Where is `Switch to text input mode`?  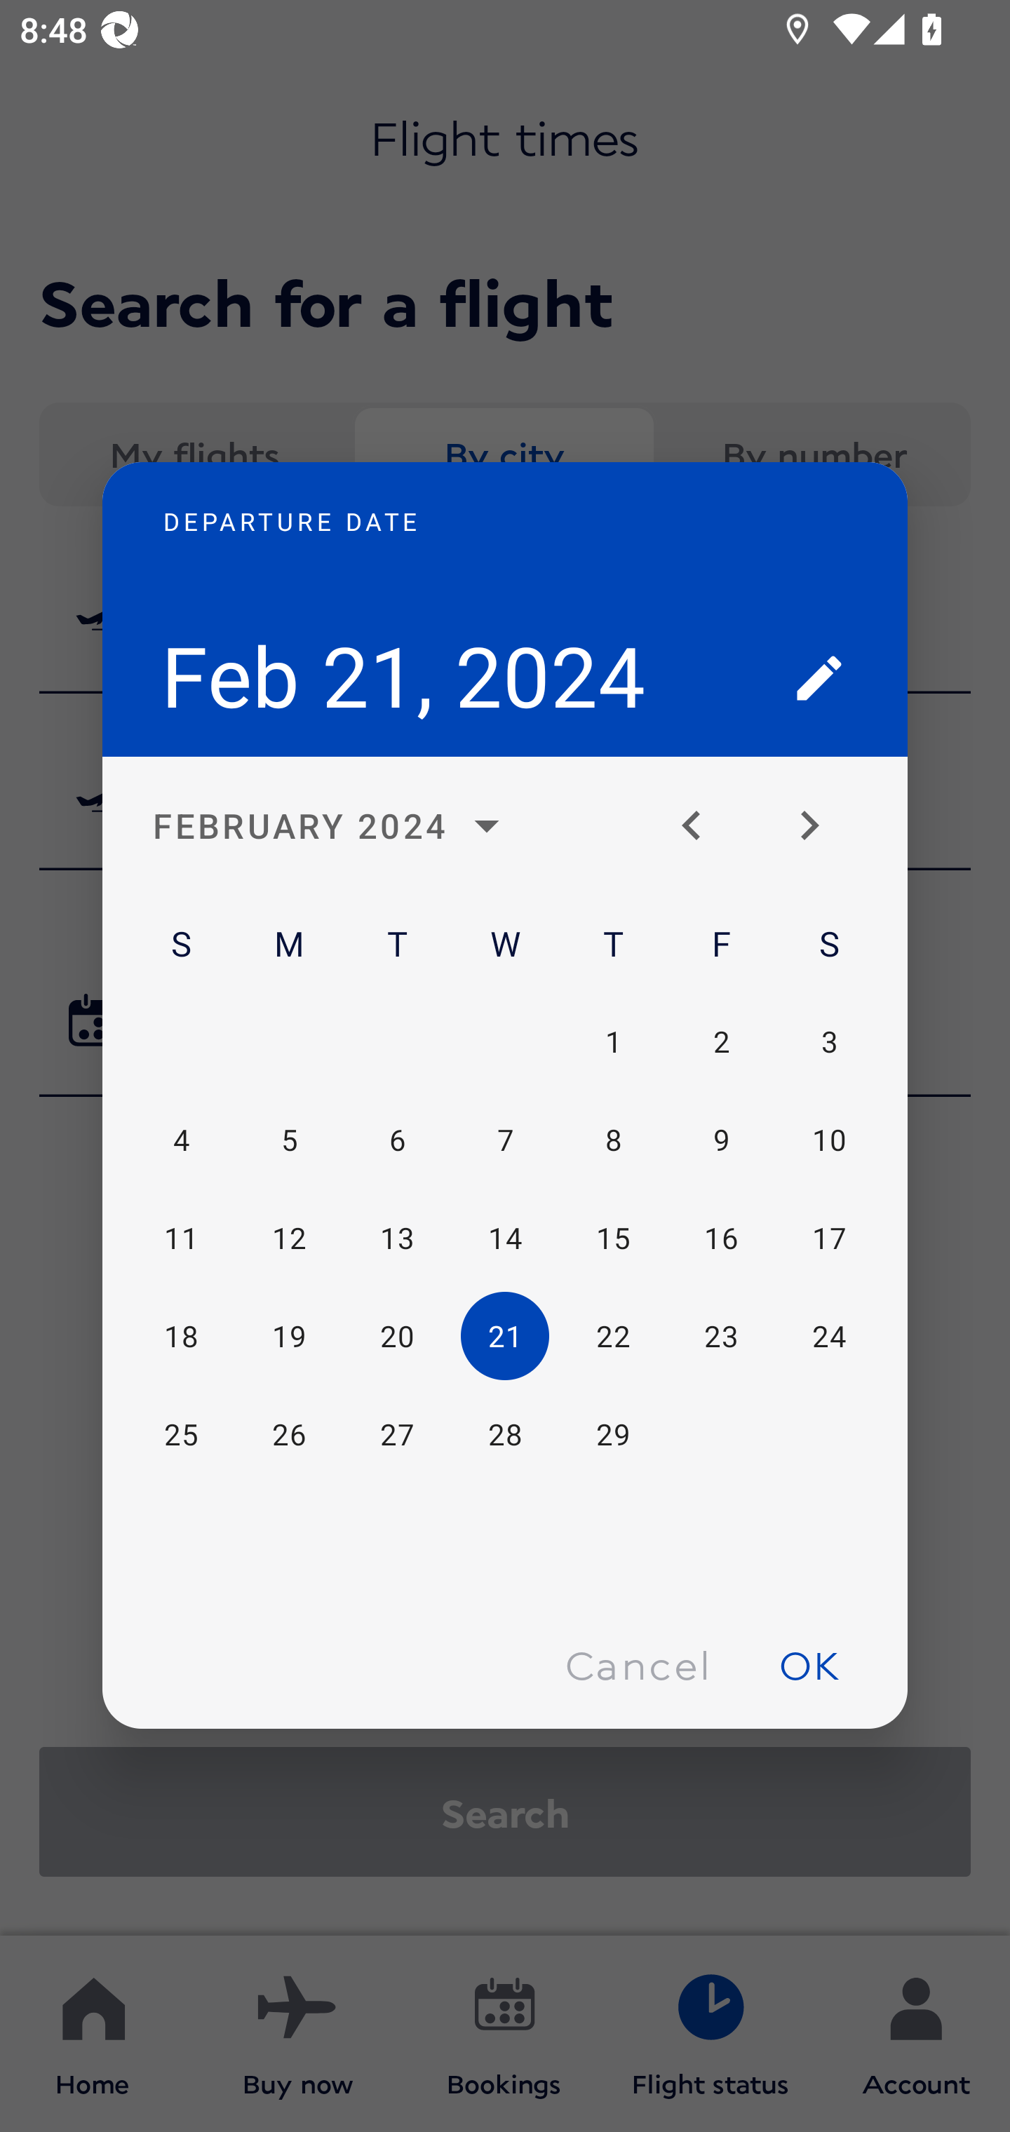
Switch to text input mode is located at coordinates (819, 677).